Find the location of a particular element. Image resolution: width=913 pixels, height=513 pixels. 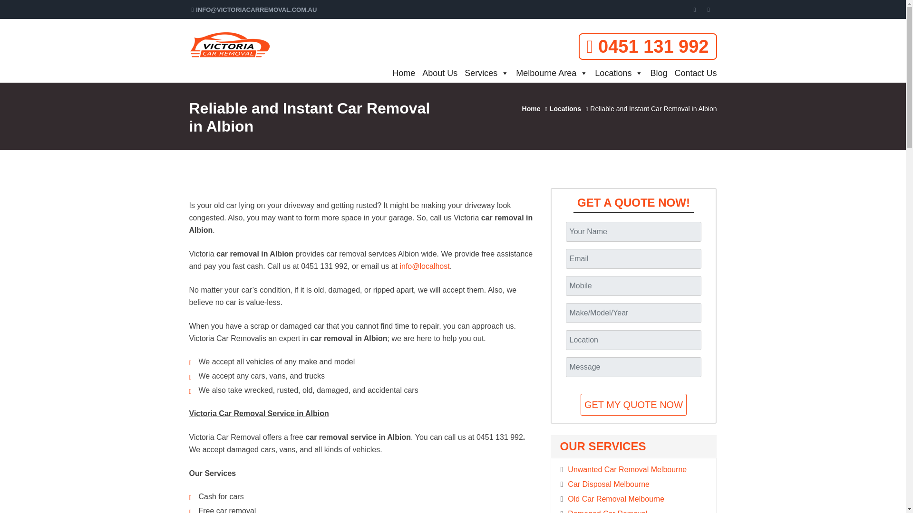

About Us is located at coordinates (436, 73).